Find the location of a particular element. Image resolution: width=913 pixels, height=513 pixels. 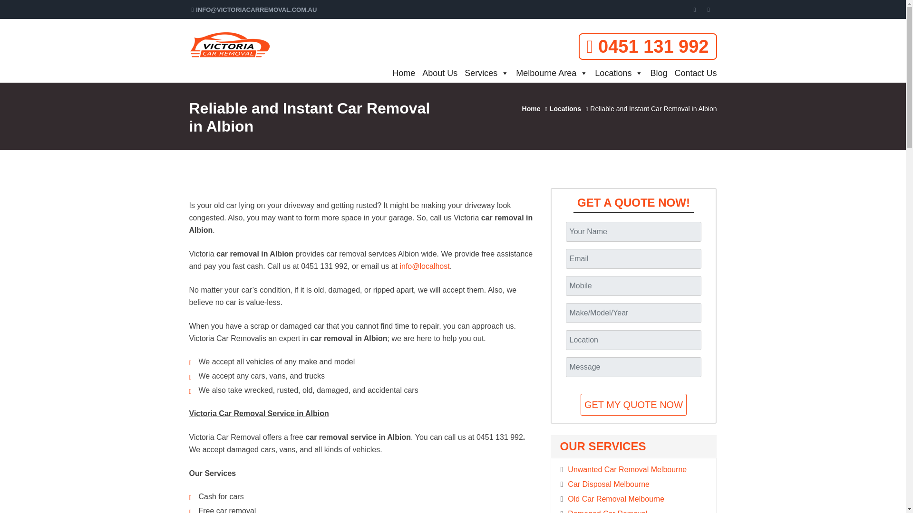

About Us is located at coordinates (436, 73).